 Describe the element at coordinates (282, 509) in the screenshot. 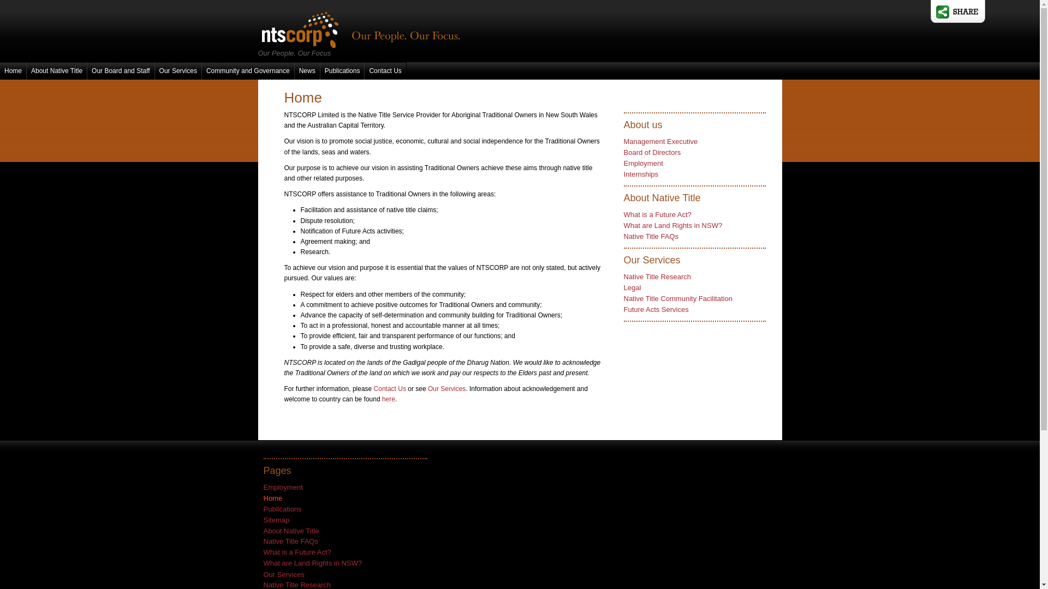

I see `Publications` at that location.